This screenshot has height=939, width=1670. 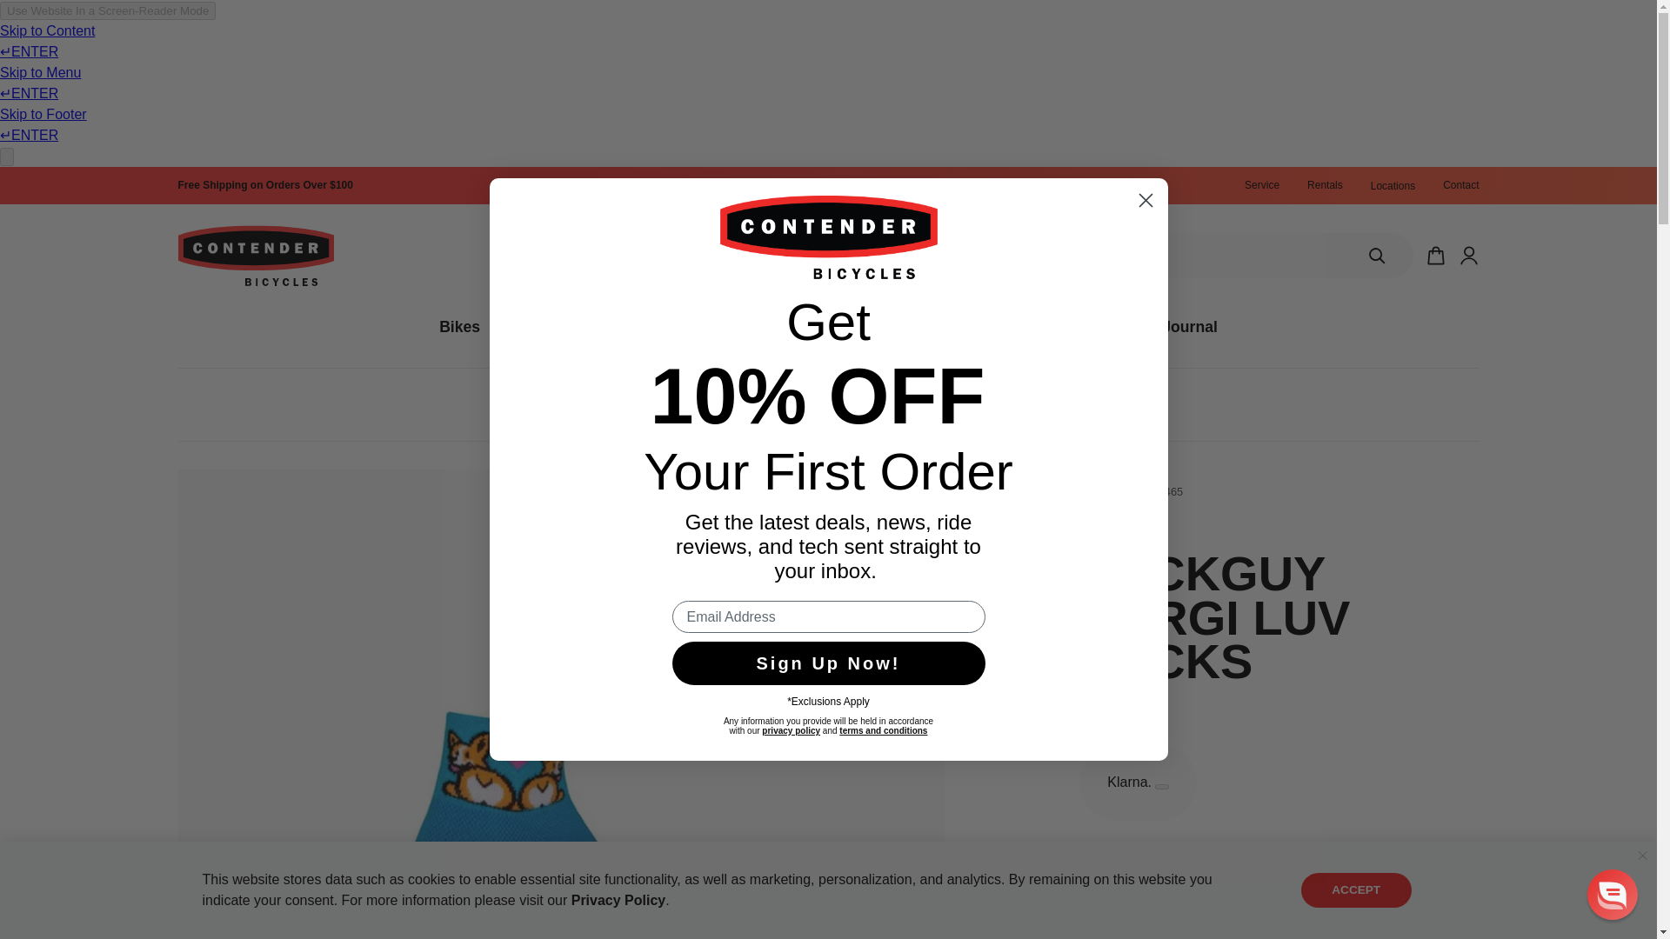 What do you see at coordinates (459, 327) in the screenshot?
I see `Bikes` at bounding box center [459, 327].